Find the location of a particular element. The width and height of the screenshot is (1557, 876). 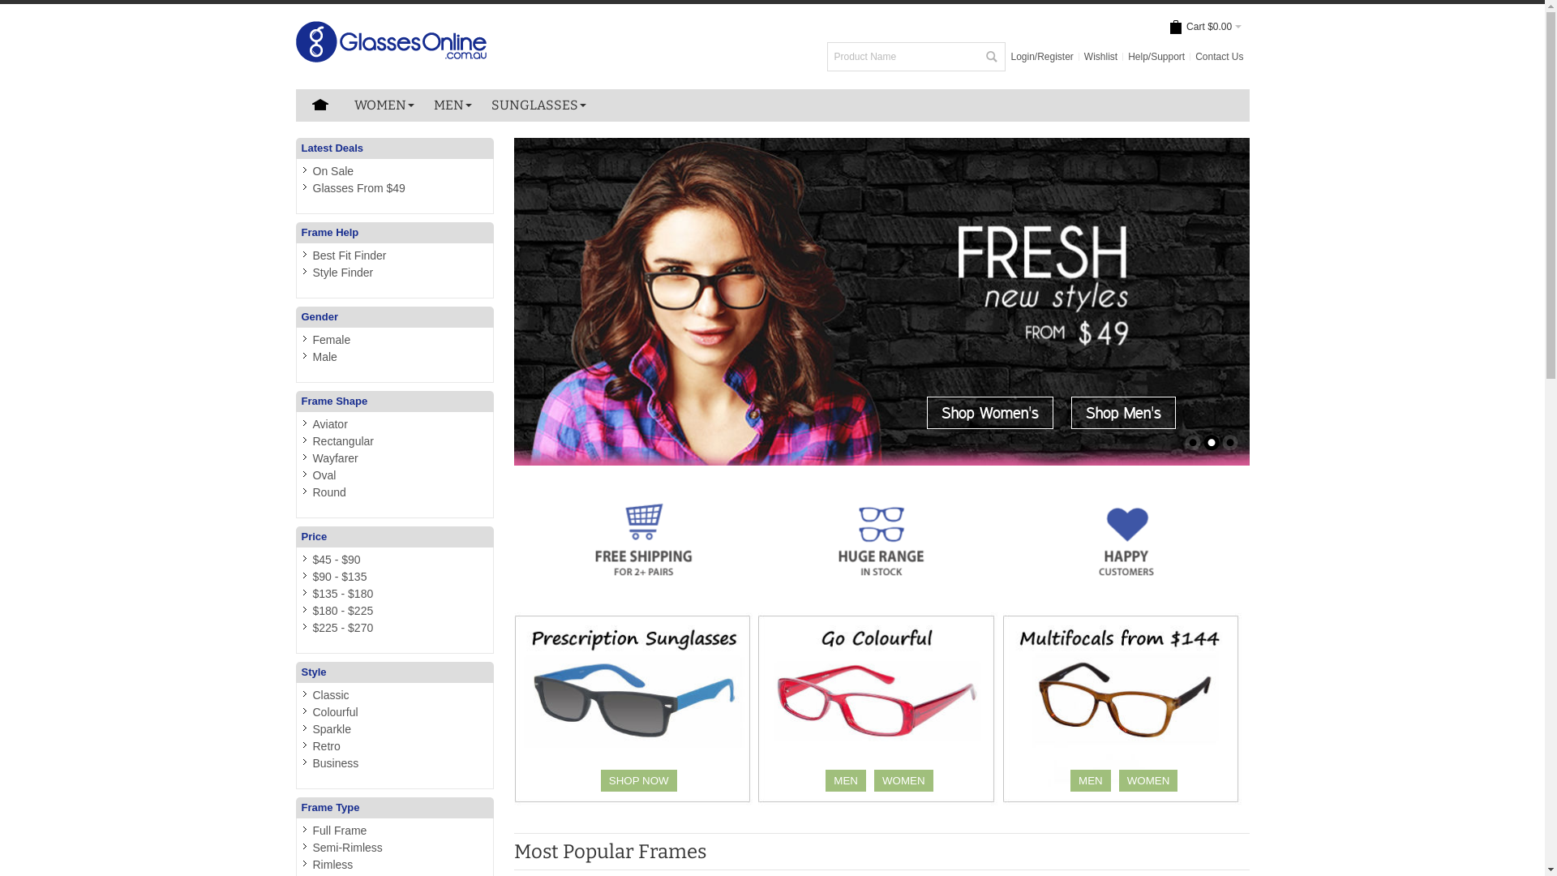

Search is located at coordinates (991, 57).